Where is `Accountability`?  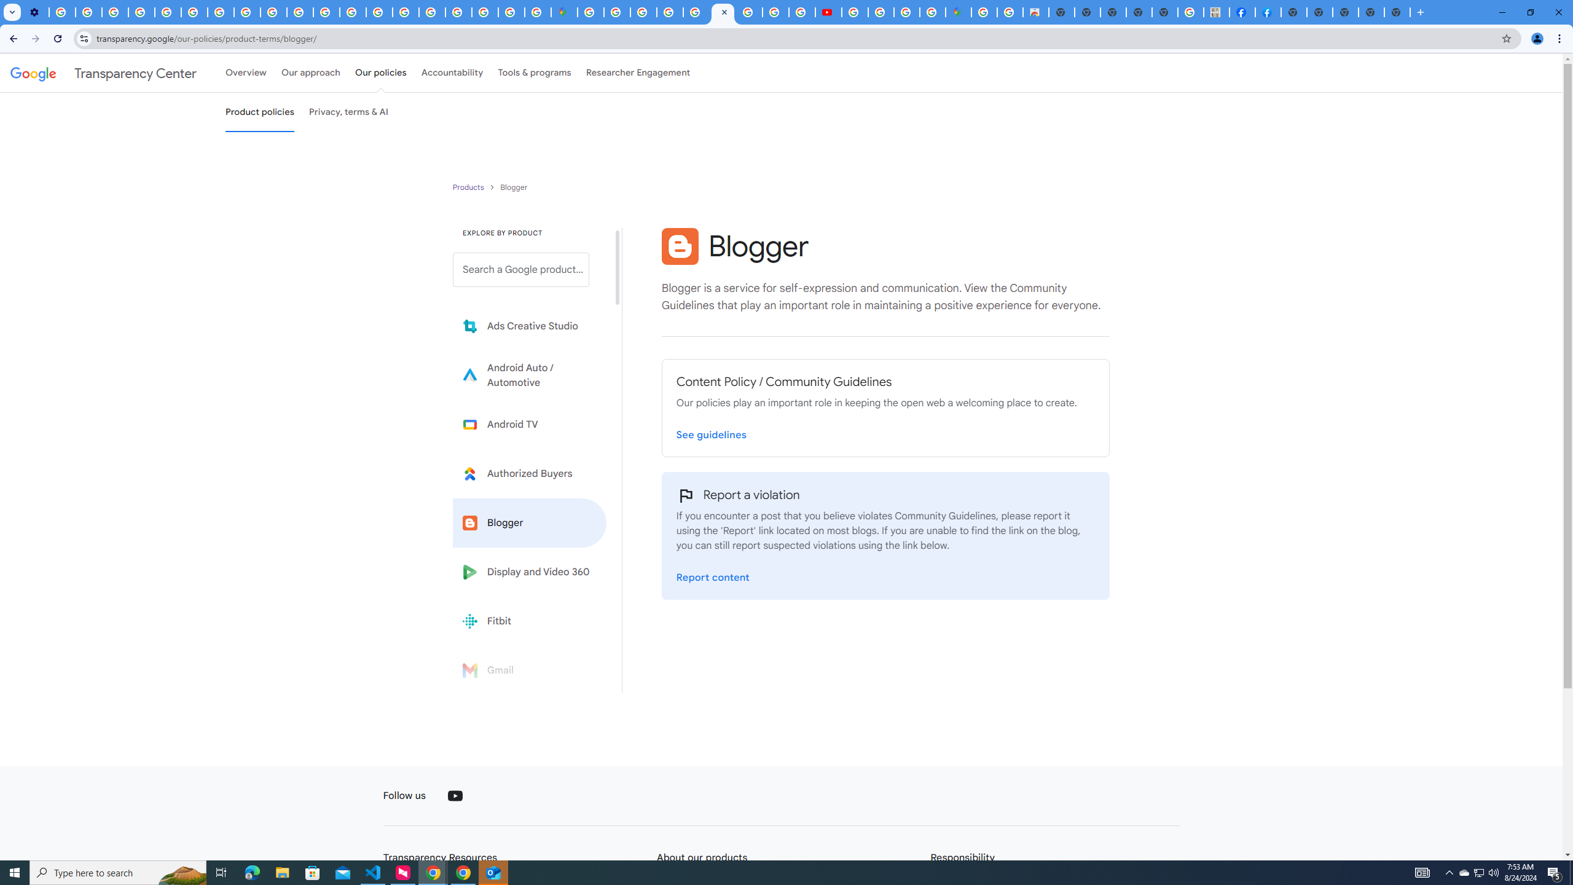
Accountability is located at coordinates (452, 73).